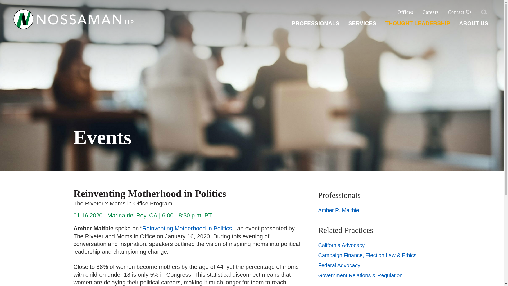 This screenshot has height=286, width=508. I want to click on Federal Advocacy, so click(339, 265).